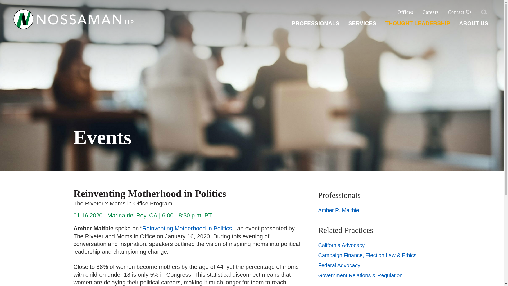 This screenshot has height=286, width=508. I want to click on Federal Advocacy, so click(339, 265).